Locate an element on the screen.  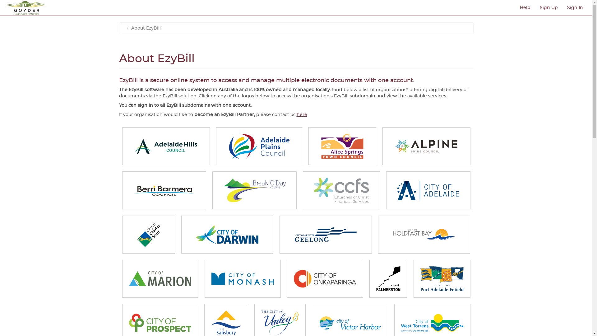
Open City of West Torrens EzyBill site in new window. is located at coordinates (432, 323).